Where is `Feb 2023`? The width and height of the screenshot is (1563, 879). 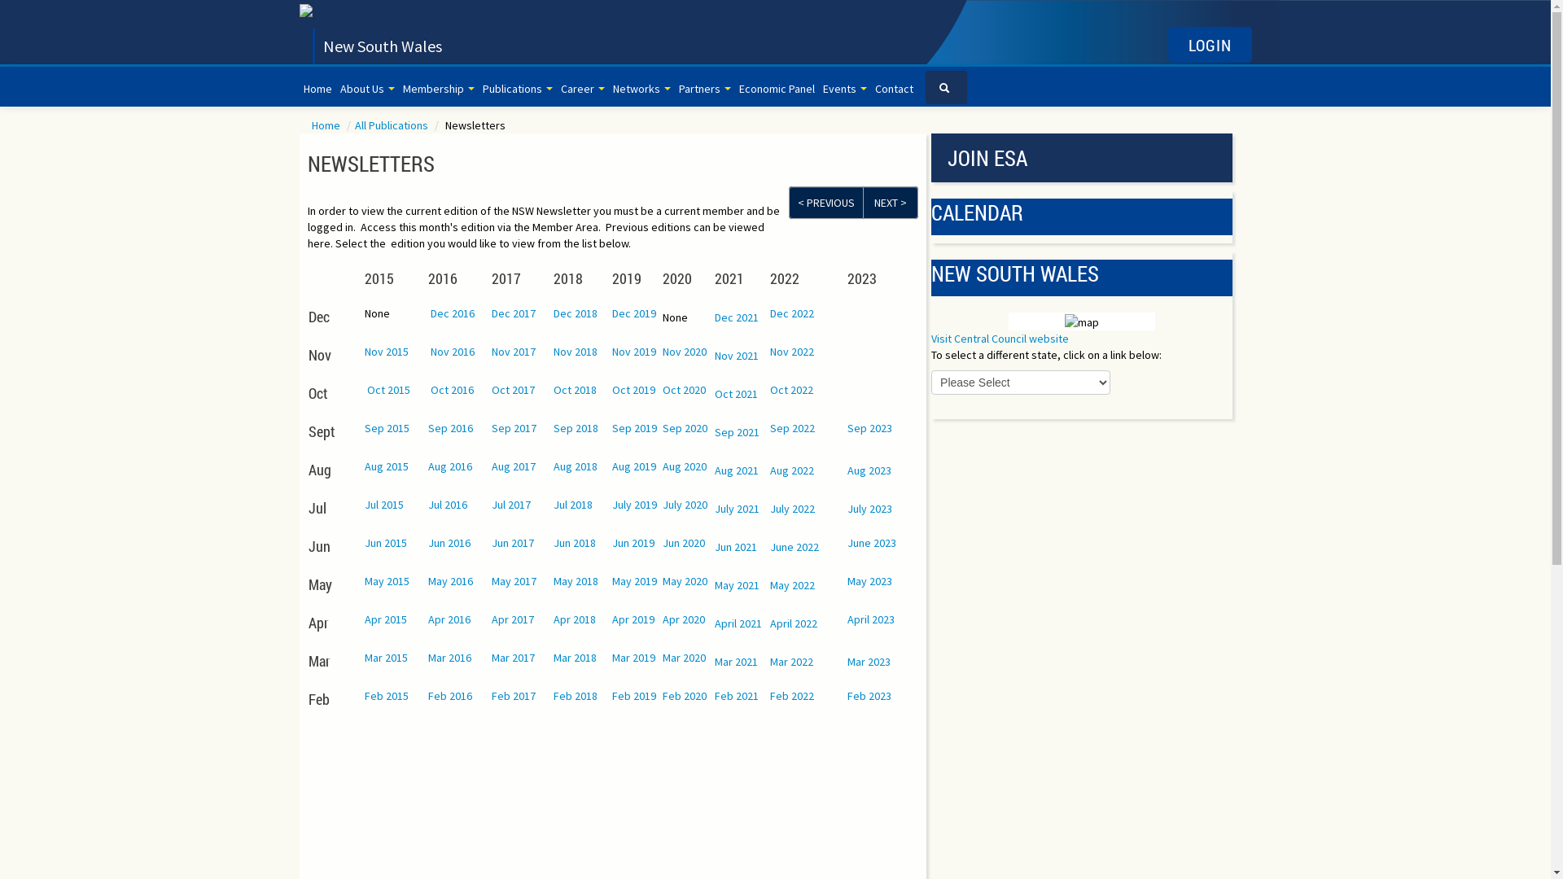
Feb 2023 is located at coordinates (869, 696).